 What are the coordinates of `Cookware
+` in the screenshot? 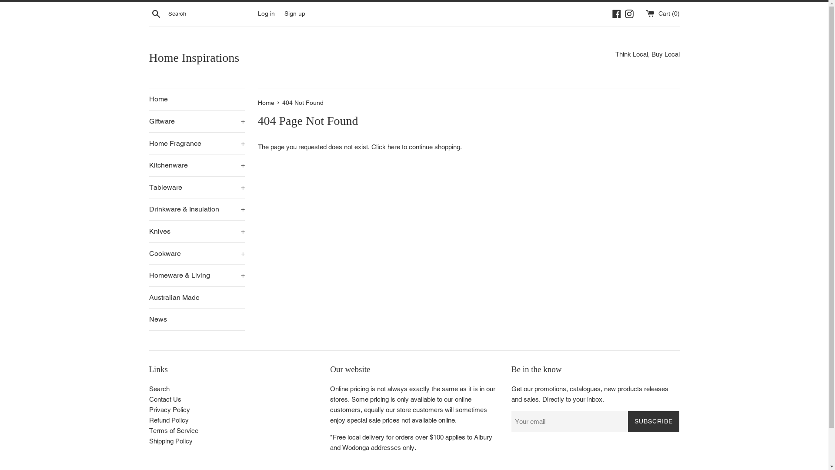 It's located at (197, 254).